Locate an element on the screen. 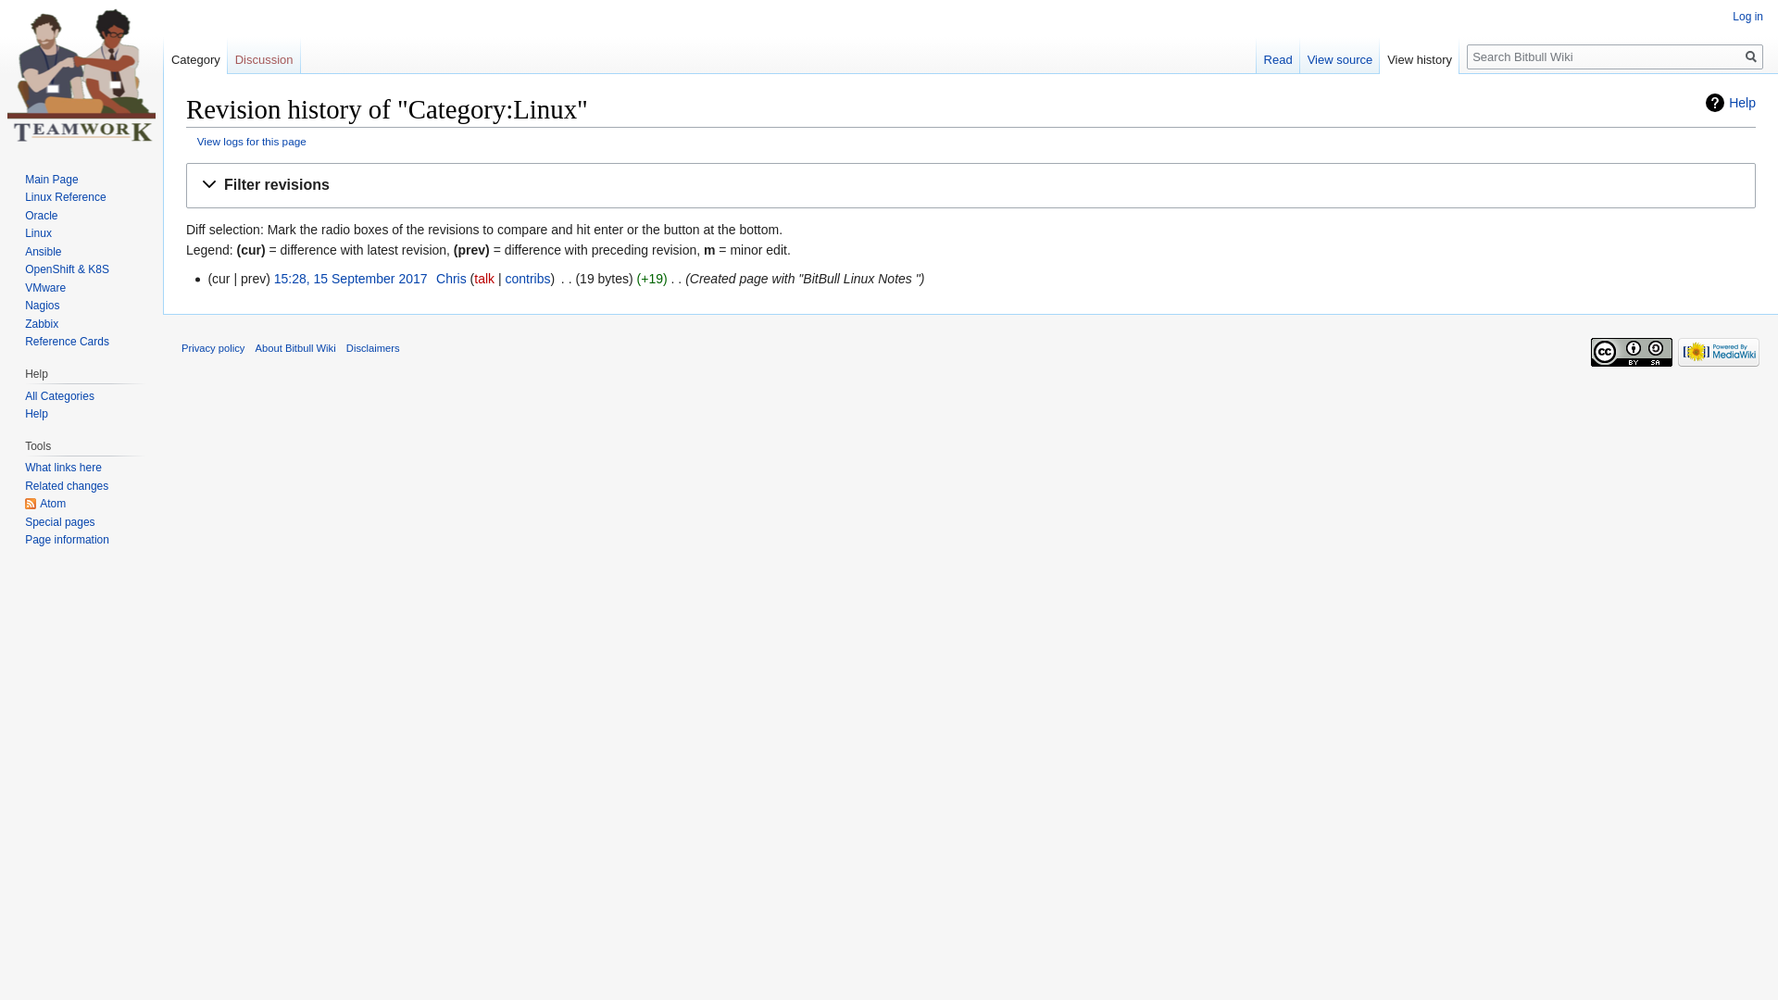  Linux is located at coordinates (39, 233).